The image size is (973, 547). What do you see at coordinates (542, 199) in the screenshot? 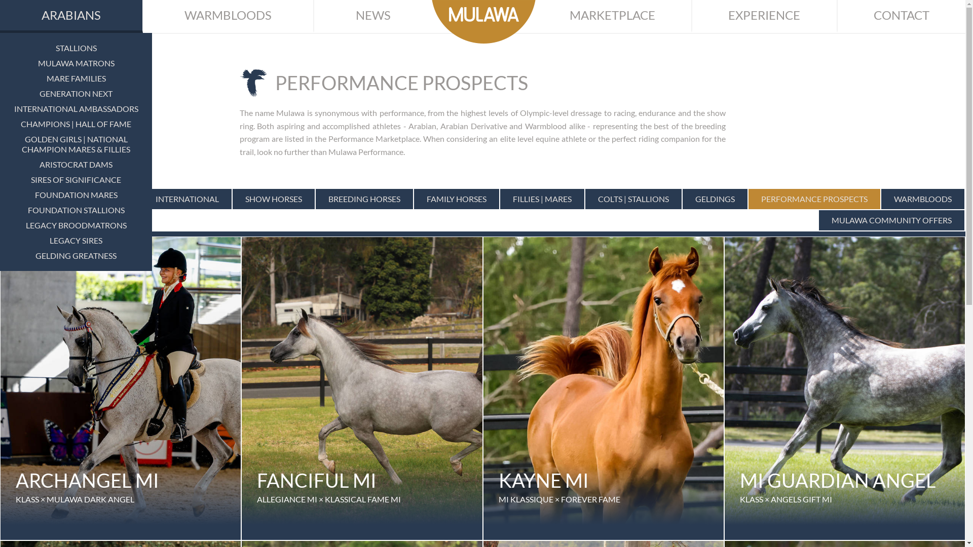
I see `FILLIES | MARES` at bounding box center [542, 199].